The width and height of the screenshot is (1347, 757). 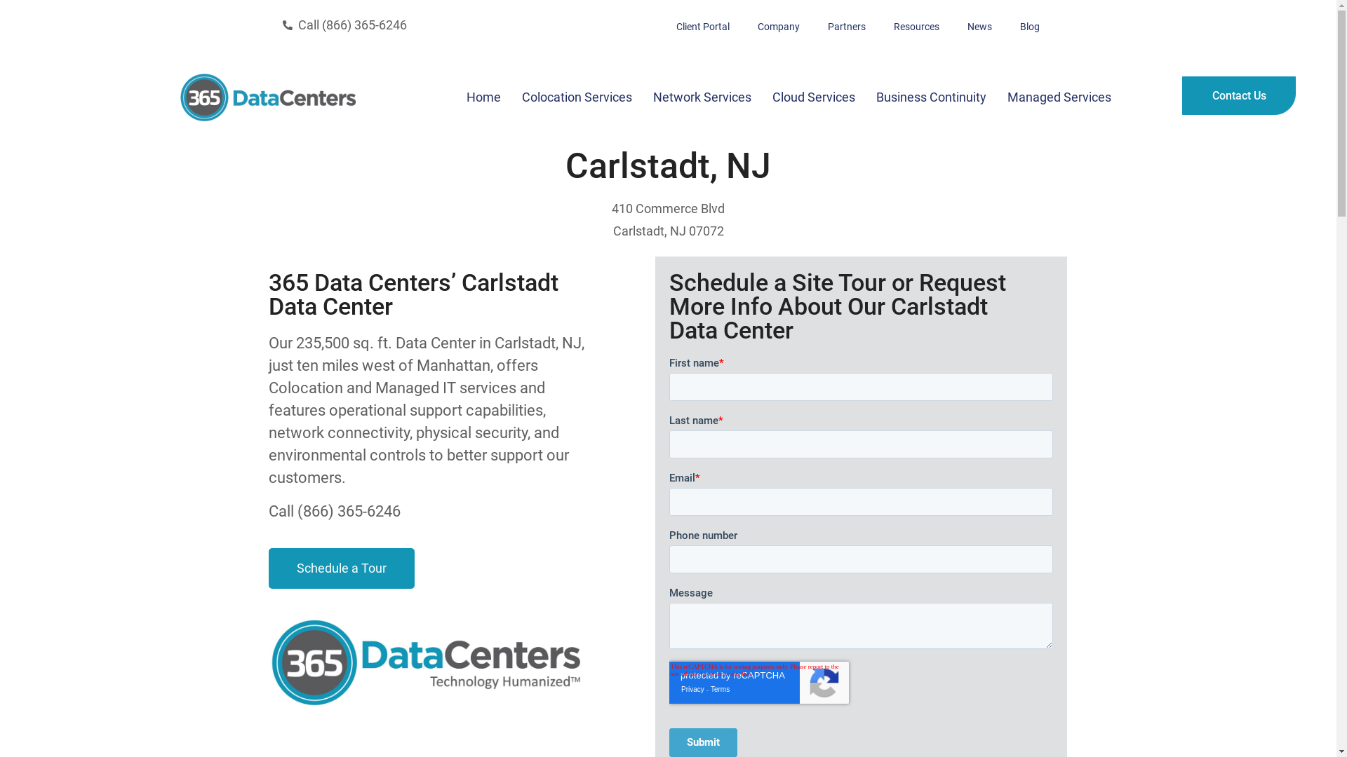 What do you see at coordinates (1030, 27) in the screenshot?
I see `Blog` at bounding box center [1030, 27].